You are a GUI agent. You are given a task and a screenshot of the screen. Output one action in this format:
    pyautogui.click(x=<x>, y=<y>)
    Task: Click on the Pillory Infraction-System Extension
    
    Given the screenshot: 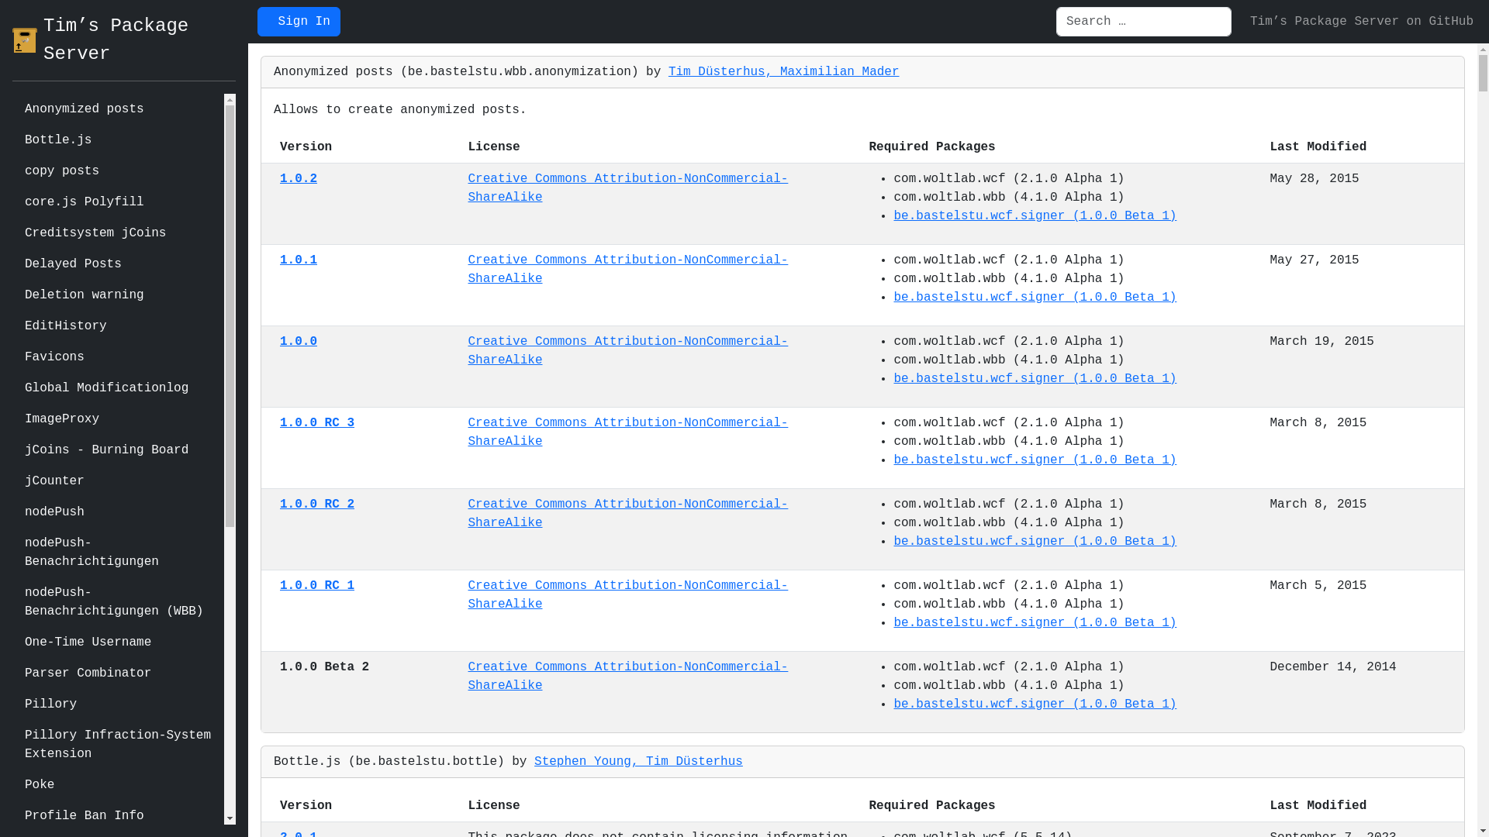 What is the action you would take?
    pyautogui.click(x=118, y=745)
    